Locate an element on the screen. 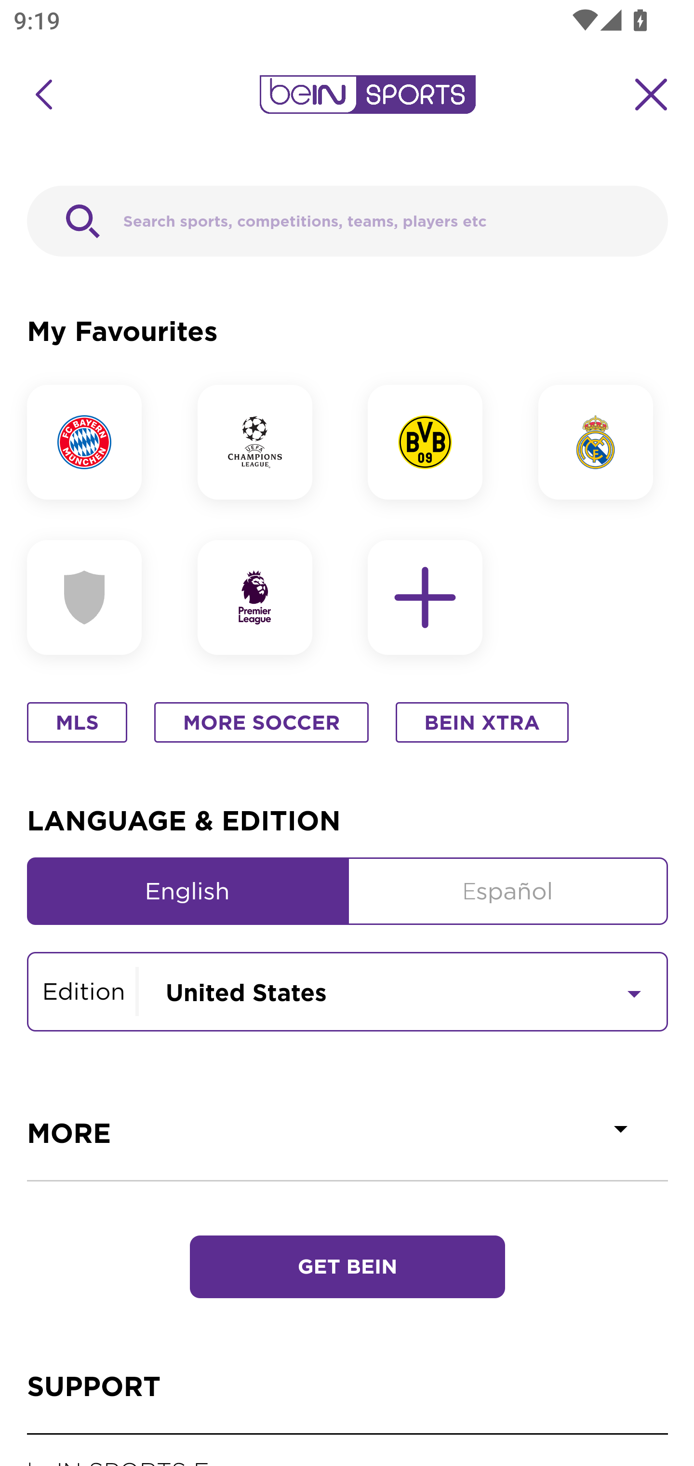 This screenshot has width=694, height=1466. United States is located at coordinates (403, 990).